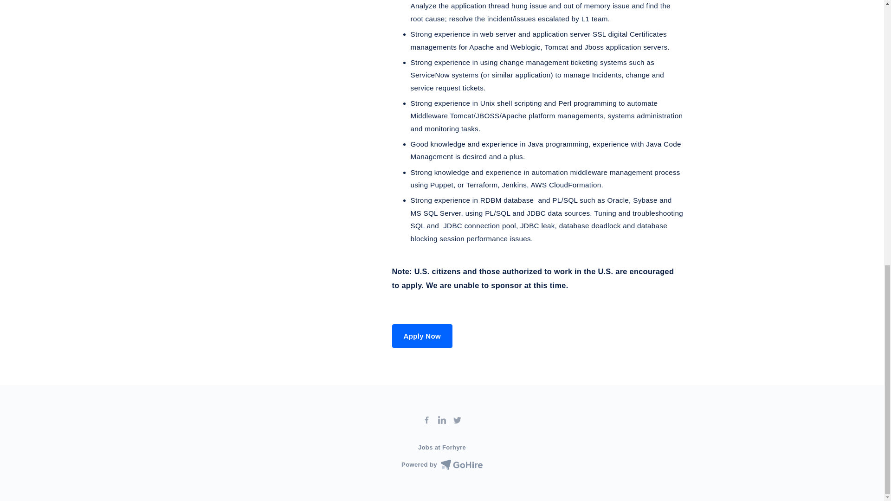 This screenshot has width=891, height=501. Describe the element at coordinates (442, 465) in the screenshot. I see `Powered by` at that location.